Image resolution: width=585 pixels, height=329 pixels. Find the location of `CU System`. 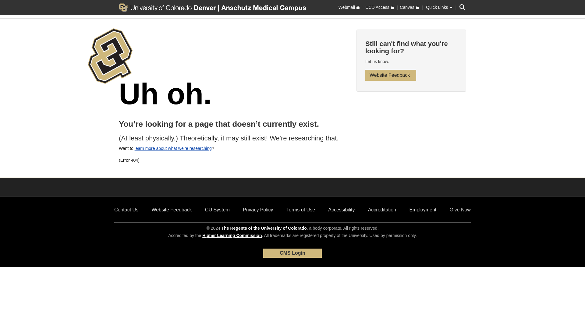

CU System is located at coordinates (218, 210).